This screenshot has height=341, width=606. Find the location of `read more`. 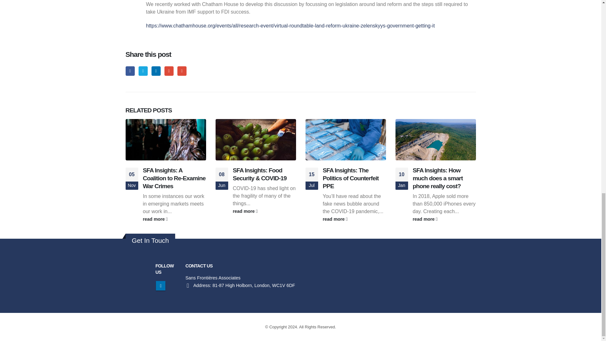

read more is located at coordinates (444, 219).